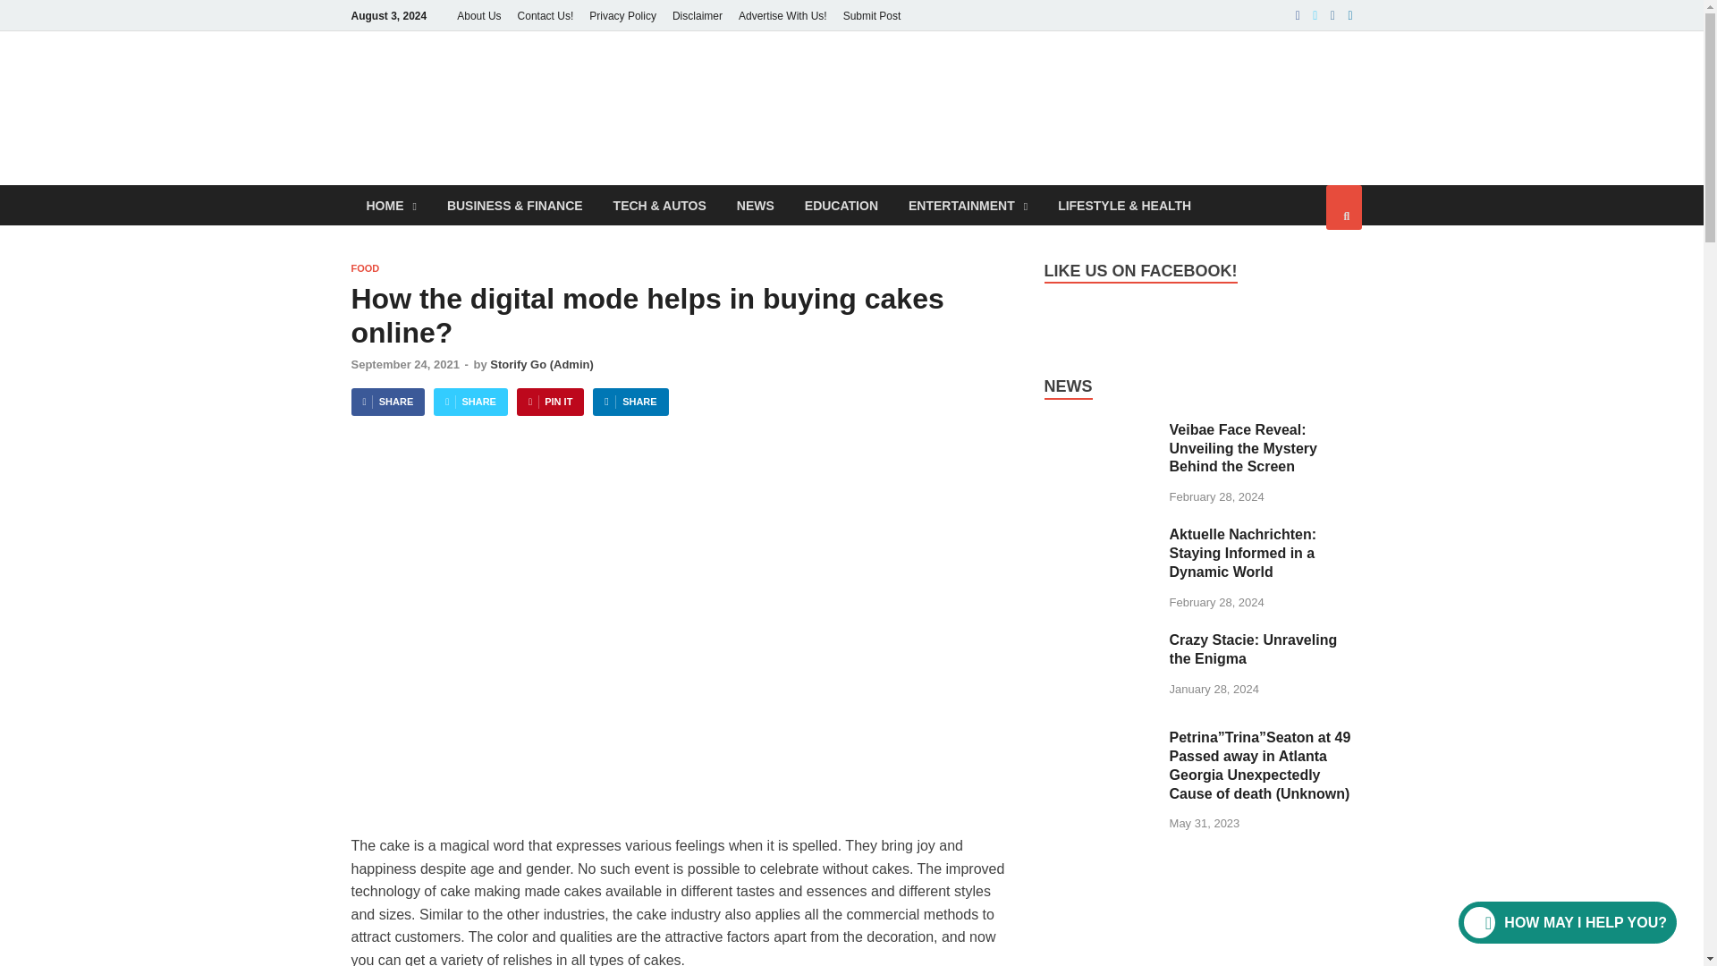 The width and height of the screenshot is (1717, 966). I want to click on Privacy Policy, so click(622, 15).